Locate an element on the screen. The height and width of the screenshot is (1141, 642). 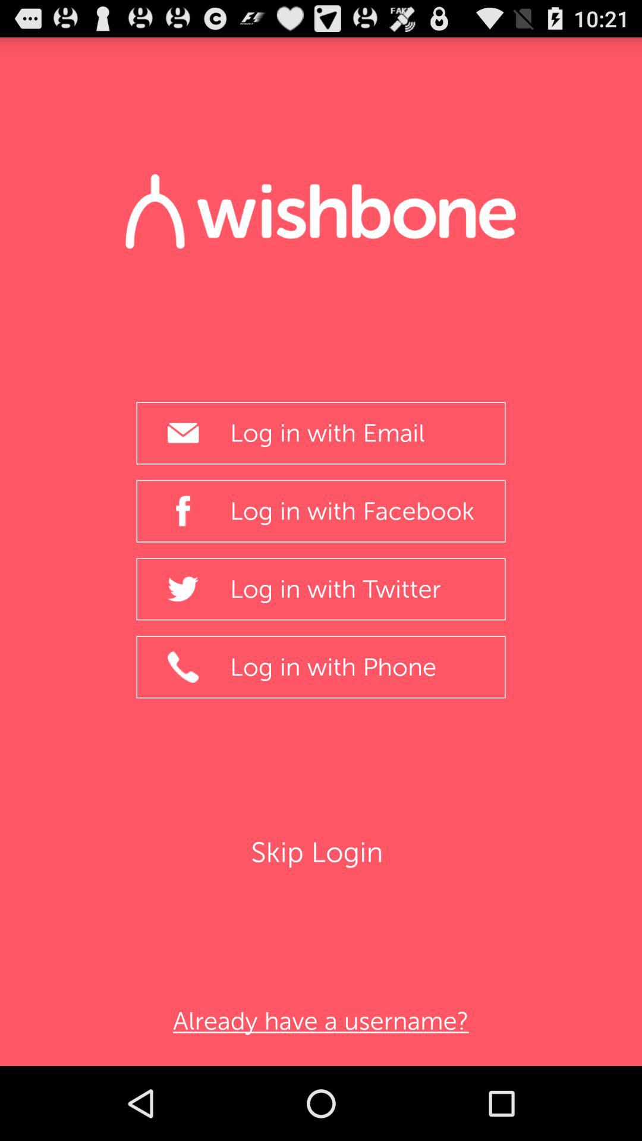
tap the item below the log in with is located at coordinates (321, 852).